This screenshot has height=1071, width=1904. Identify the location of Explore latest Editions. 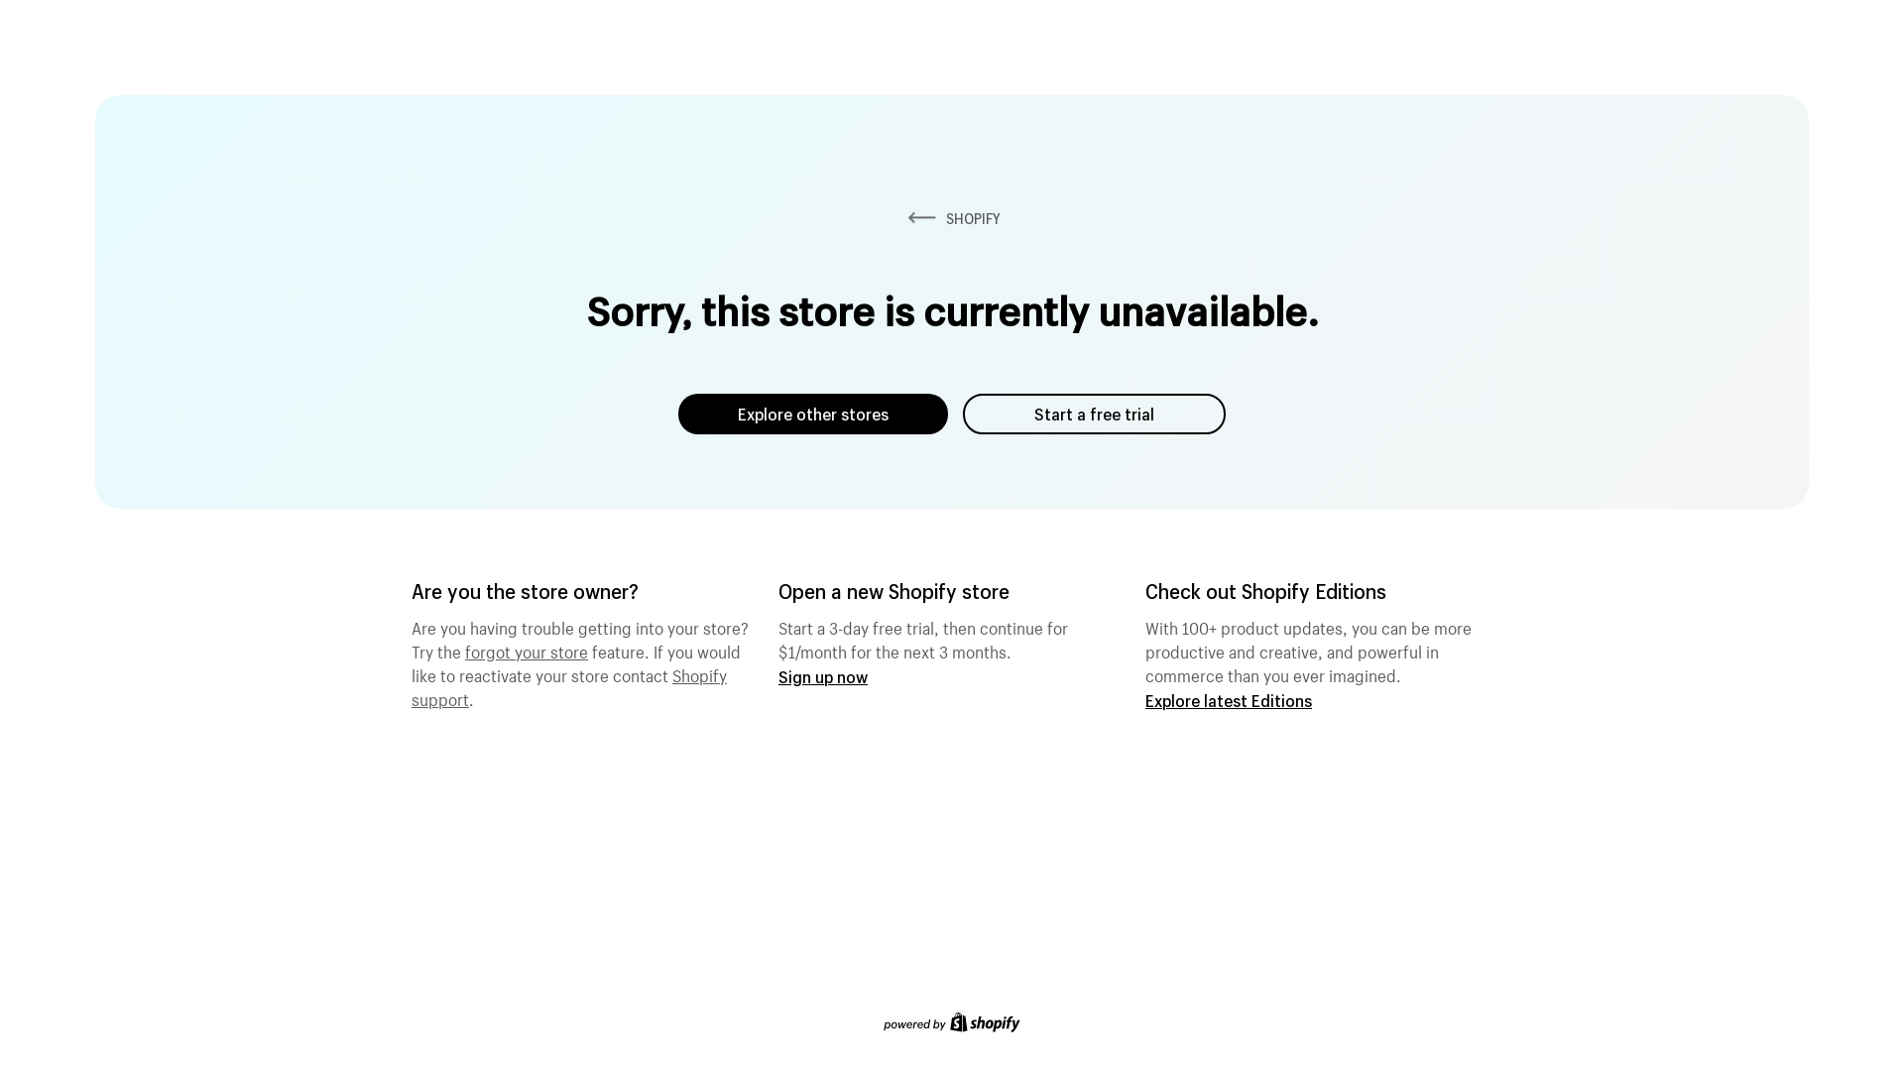
(1229, 700).